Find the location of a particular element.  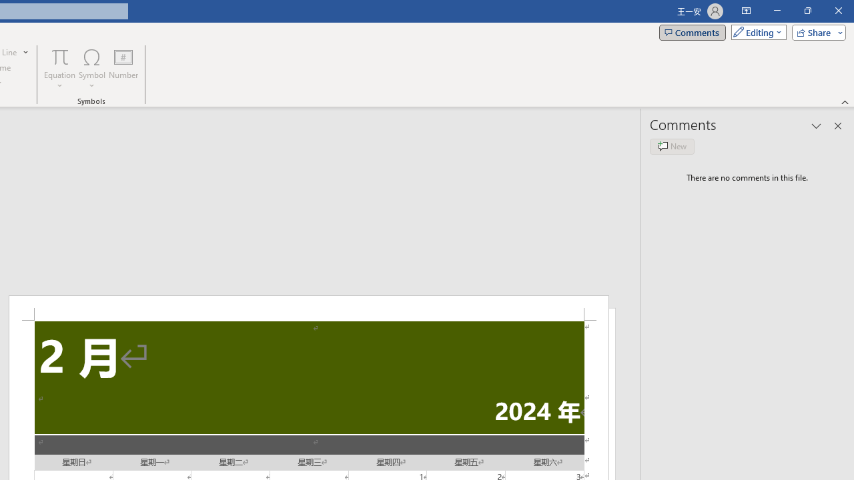

Equation is located at coordinates (60, 56).